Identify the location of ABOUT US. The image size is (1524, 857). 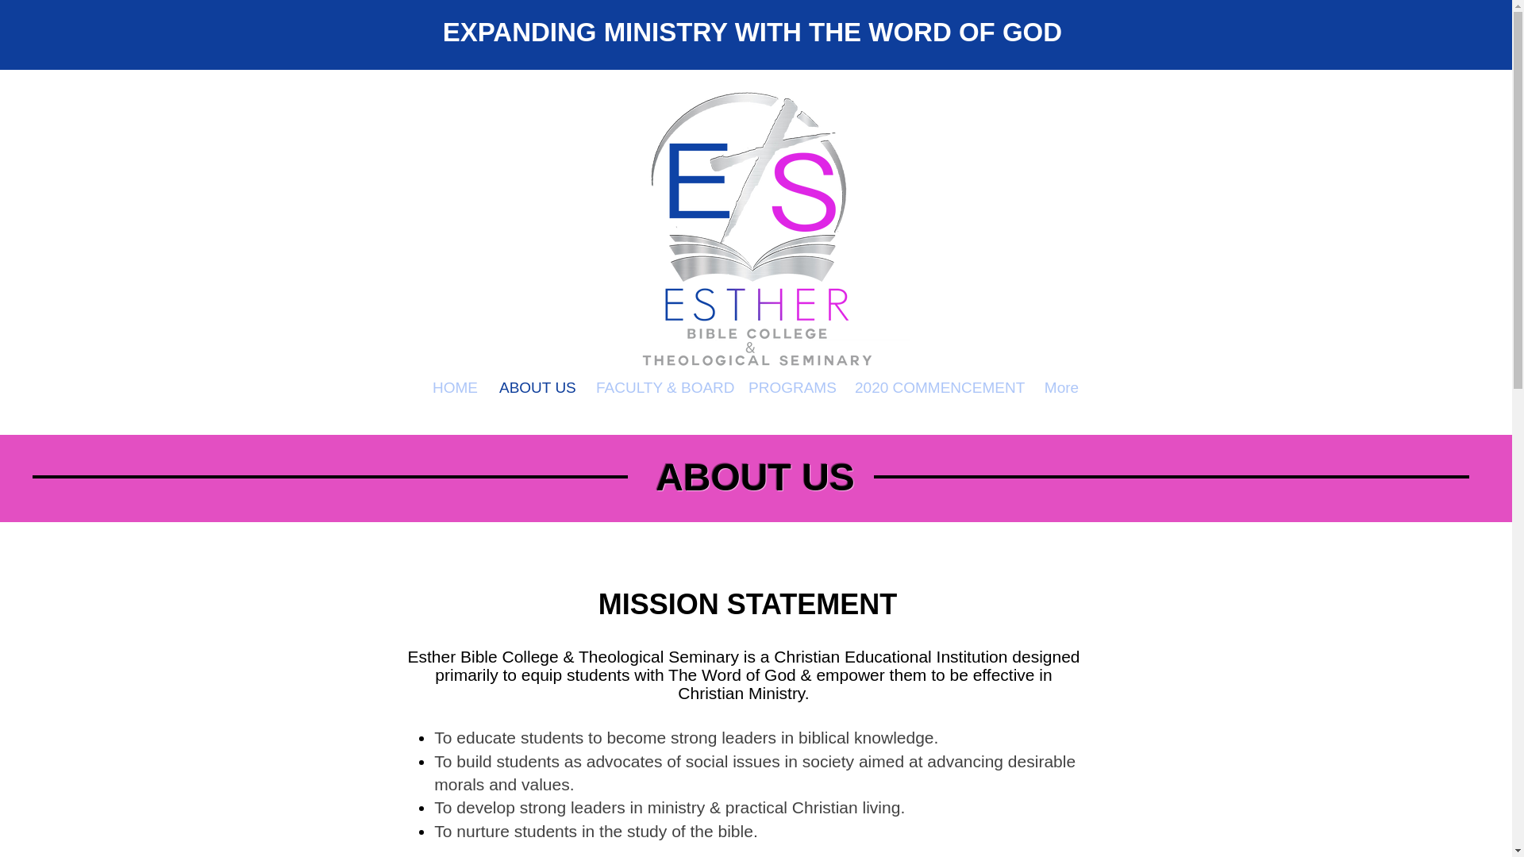
(535, 388).